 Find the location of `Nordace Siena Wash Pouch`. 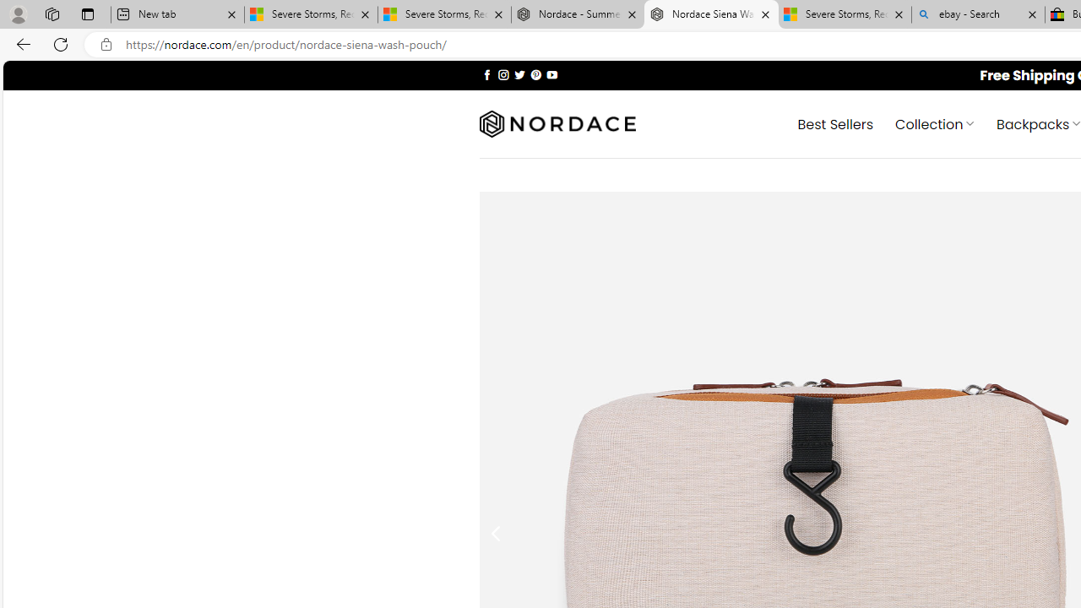

Nordace Siena Wash Pouch is located at coordinates (711, 15).